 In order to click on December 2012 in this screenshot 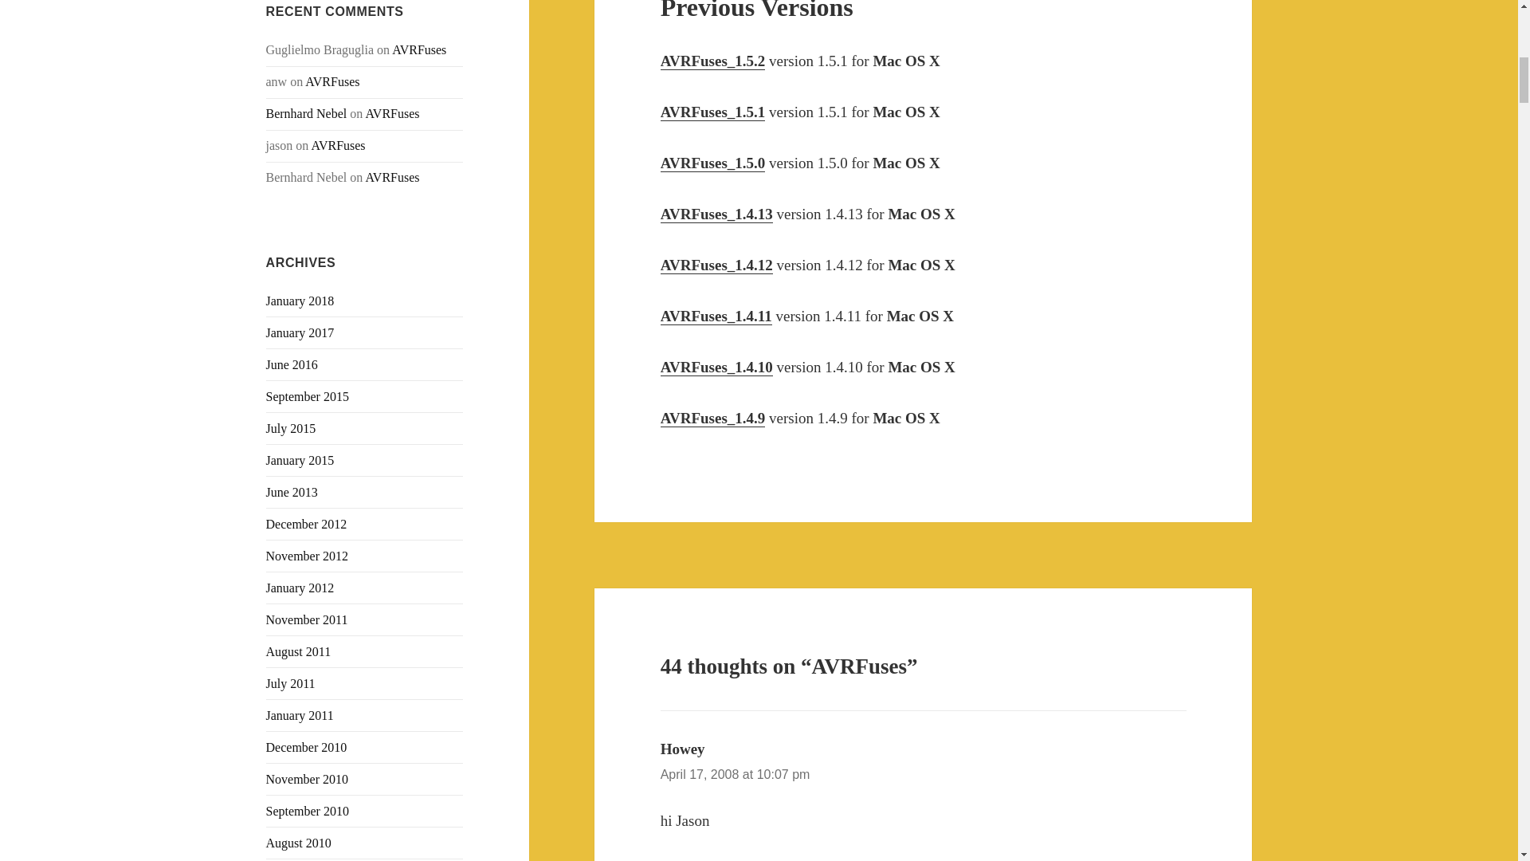, I will do `click(306, 525)`.